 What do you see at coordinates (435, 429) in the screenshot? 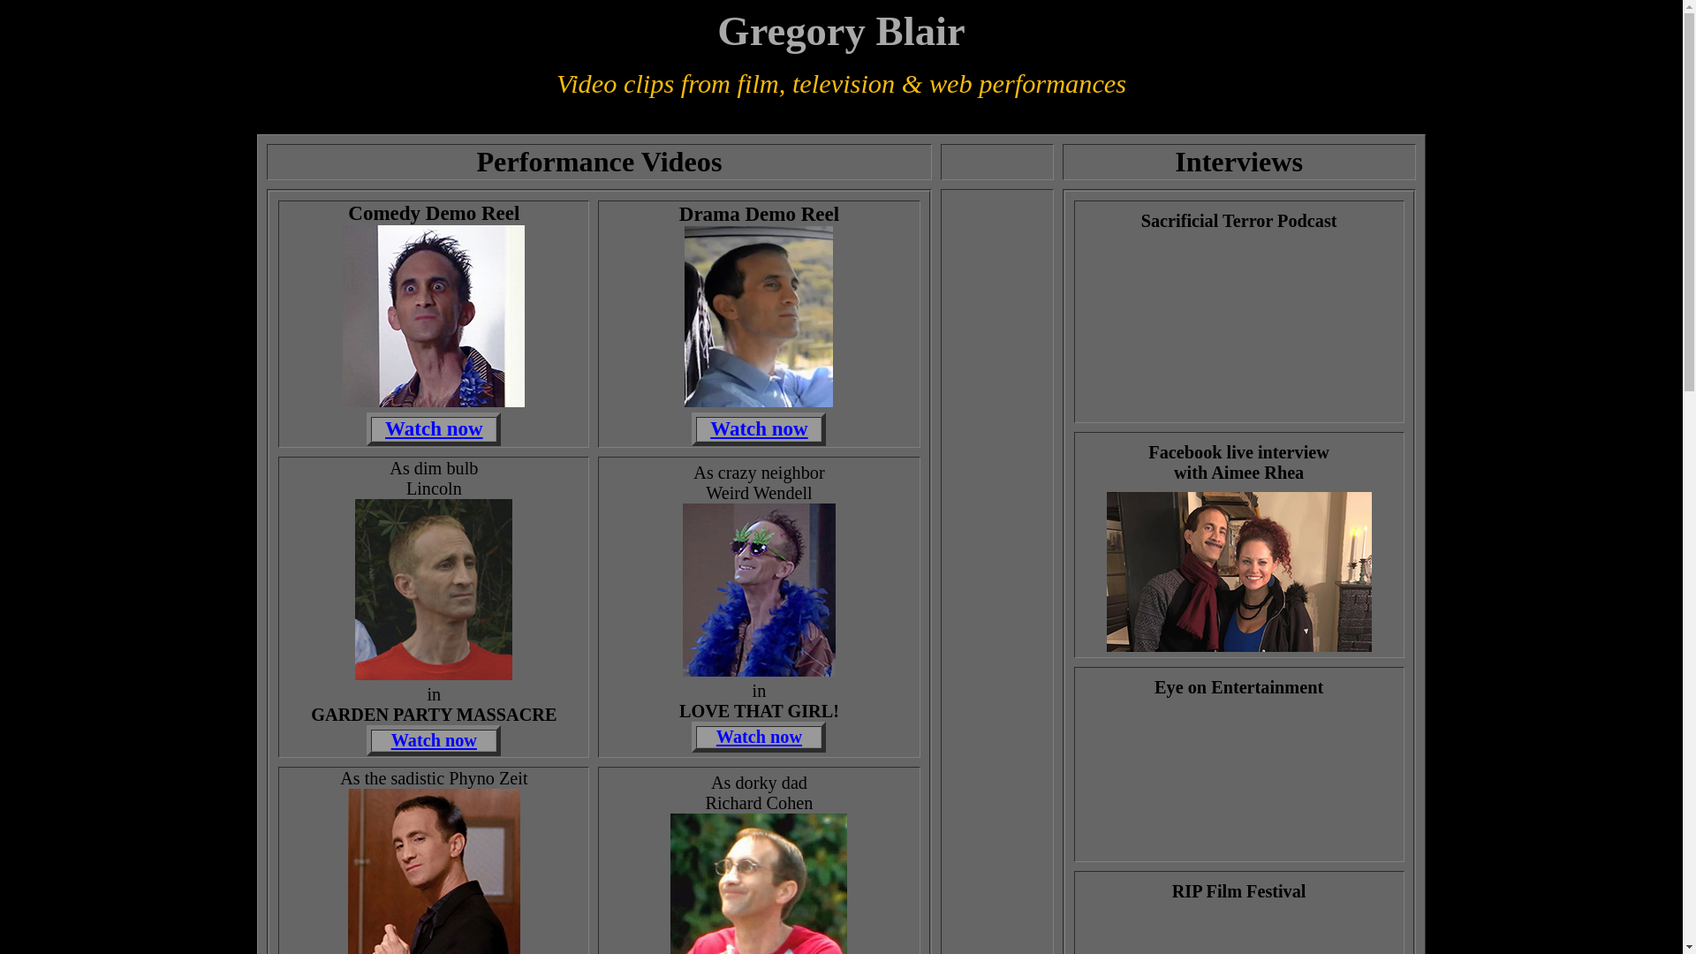
I see `Watch now` at bounding box center [435, 429].